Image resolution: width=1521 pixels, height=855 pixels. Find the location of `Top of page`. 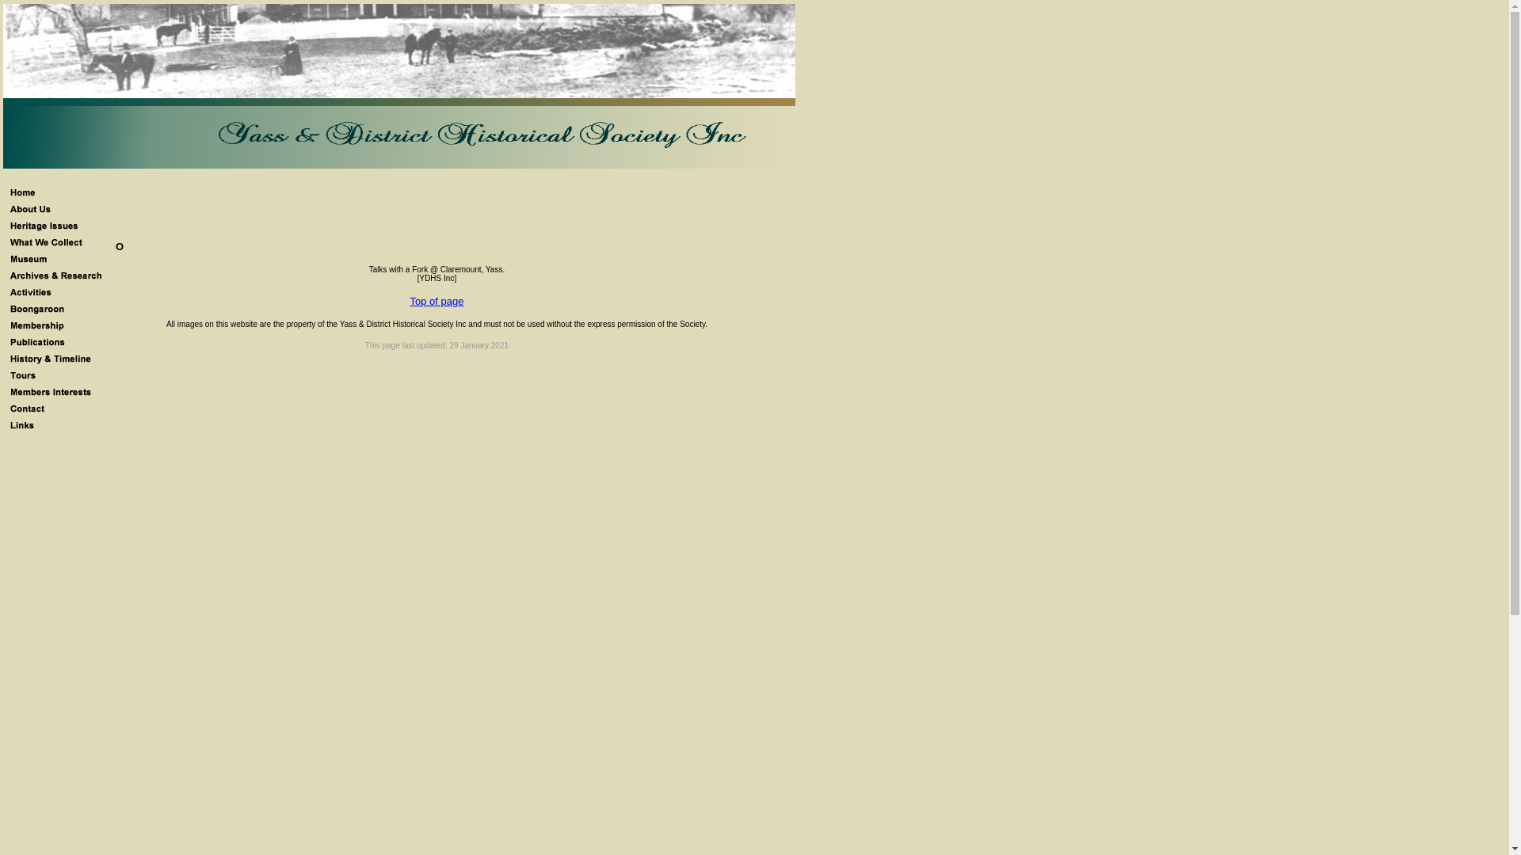

Top of page is located at coordinates (436, 301).